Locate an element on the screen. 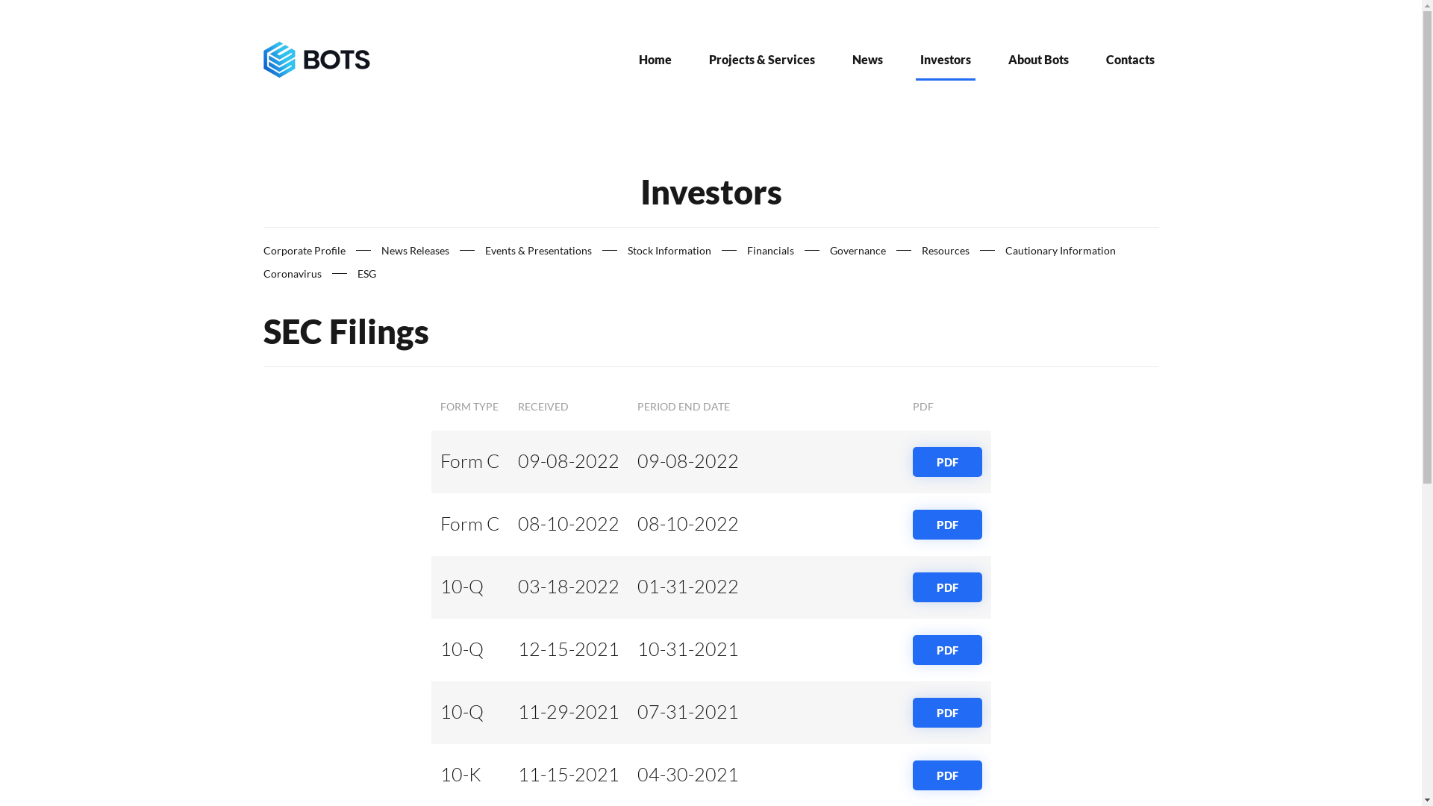 The width and height of the screenshot is (1433, 806). PDF is located at coordinates (946, 462).